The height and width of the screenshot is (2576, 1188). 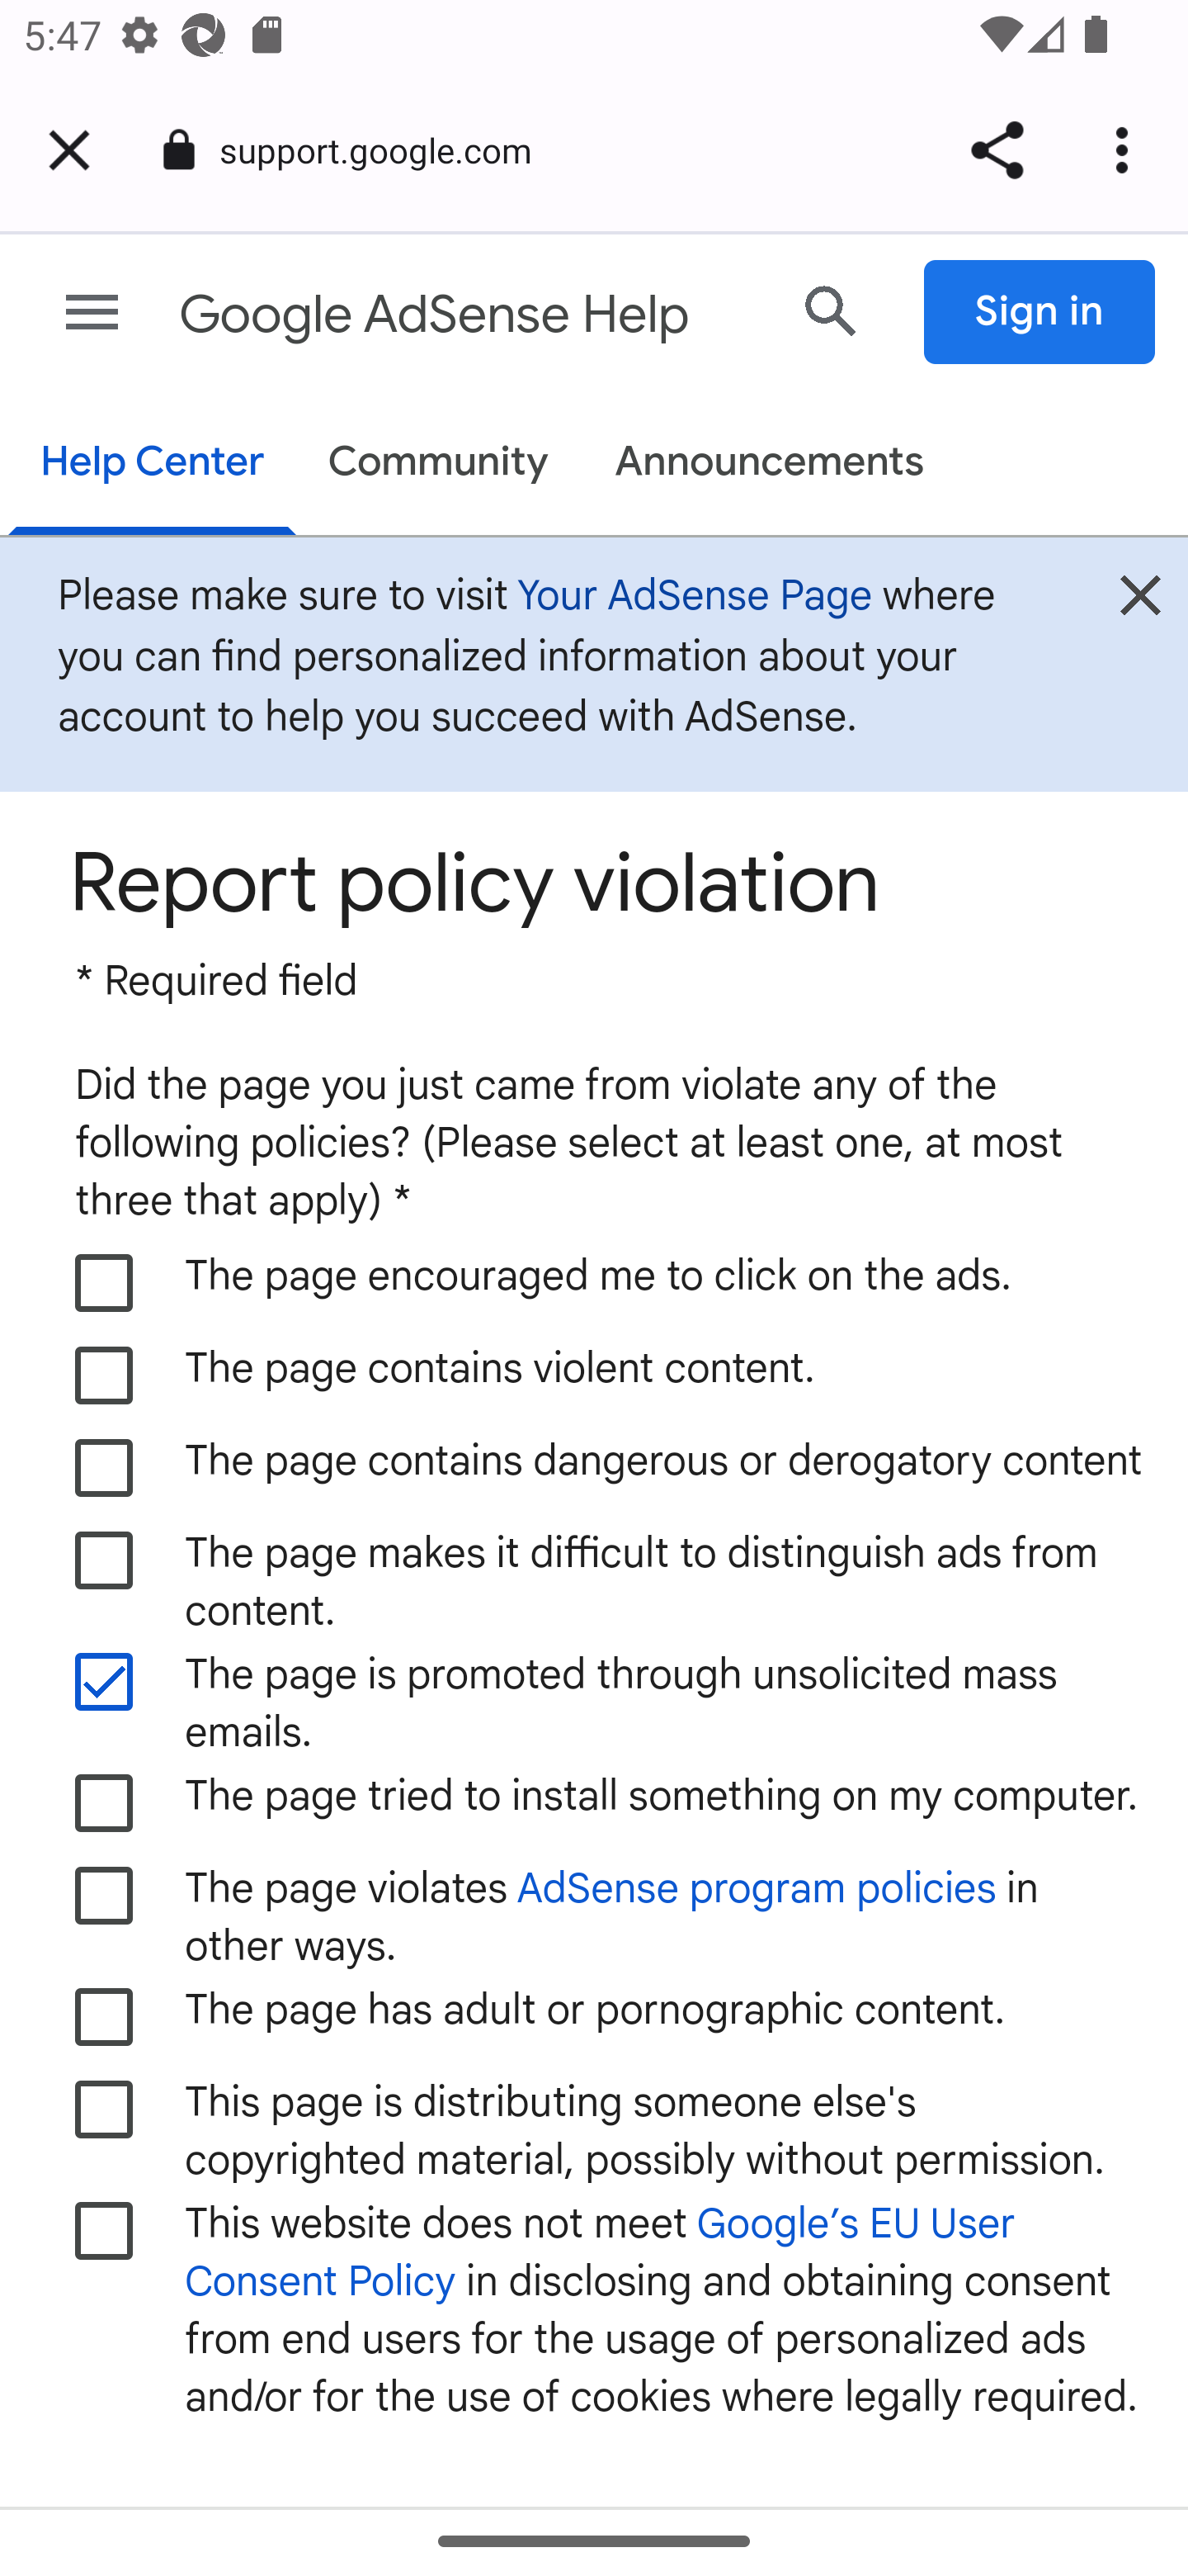 What do you see at coordinates (439, 463) in the screenshot?
I see `Community` at bounding box center [439, 463].